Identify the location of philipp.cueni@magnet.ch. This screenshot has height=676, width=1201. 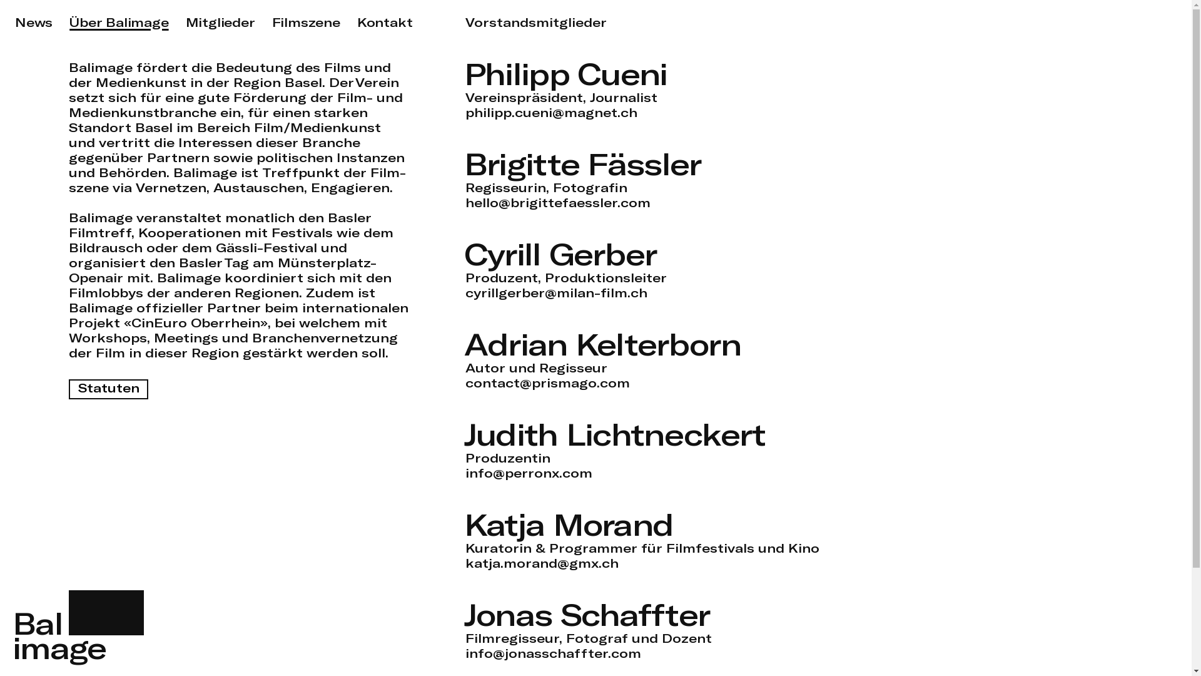
(552, 113).